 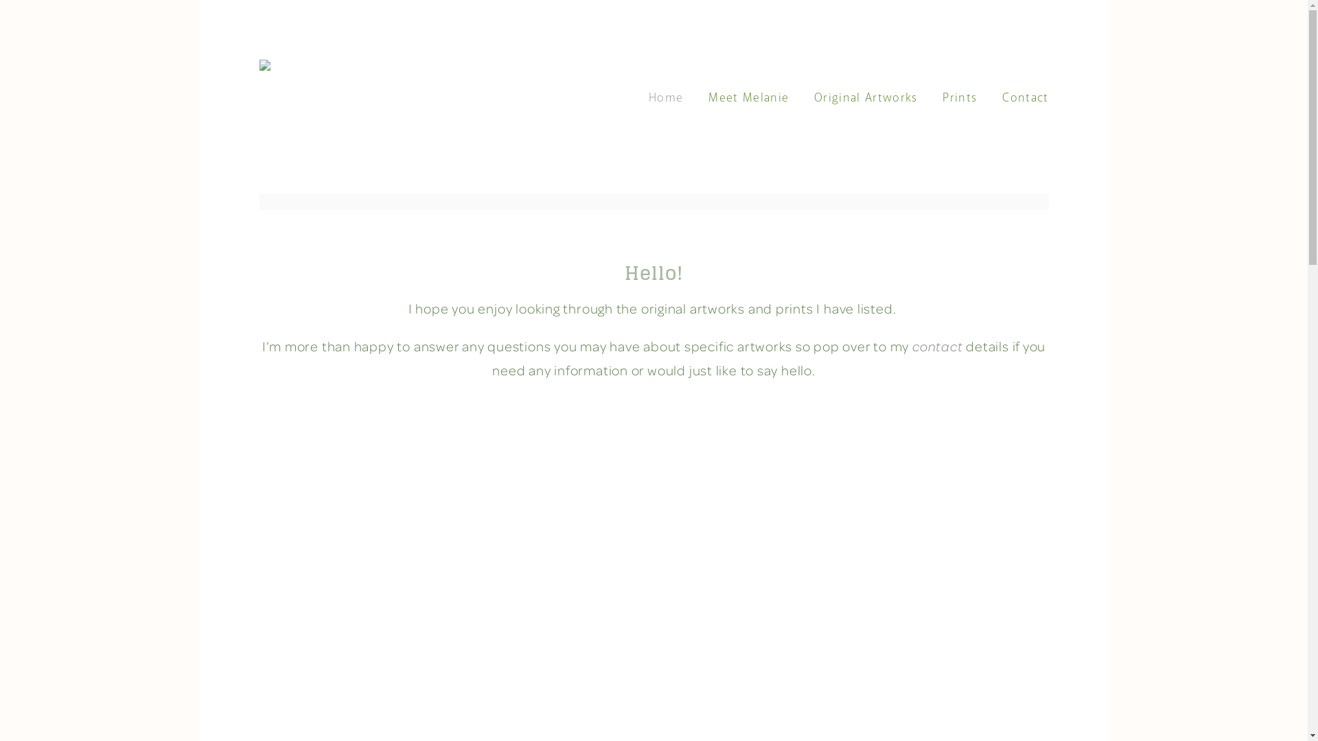 I want to click on Contact, so click(x=1026, y=99).